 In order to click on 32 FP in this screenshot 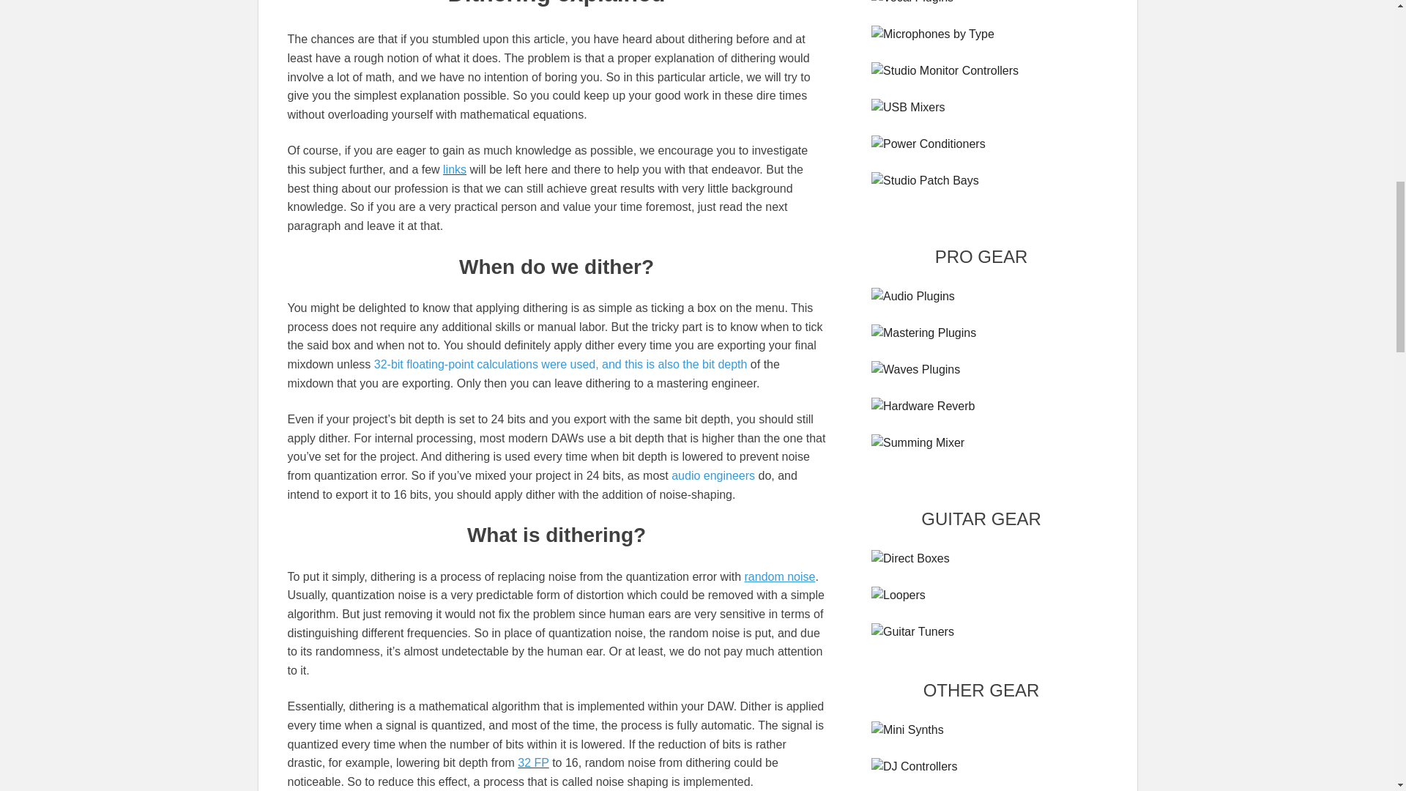, I will do `click(532, 762)`.